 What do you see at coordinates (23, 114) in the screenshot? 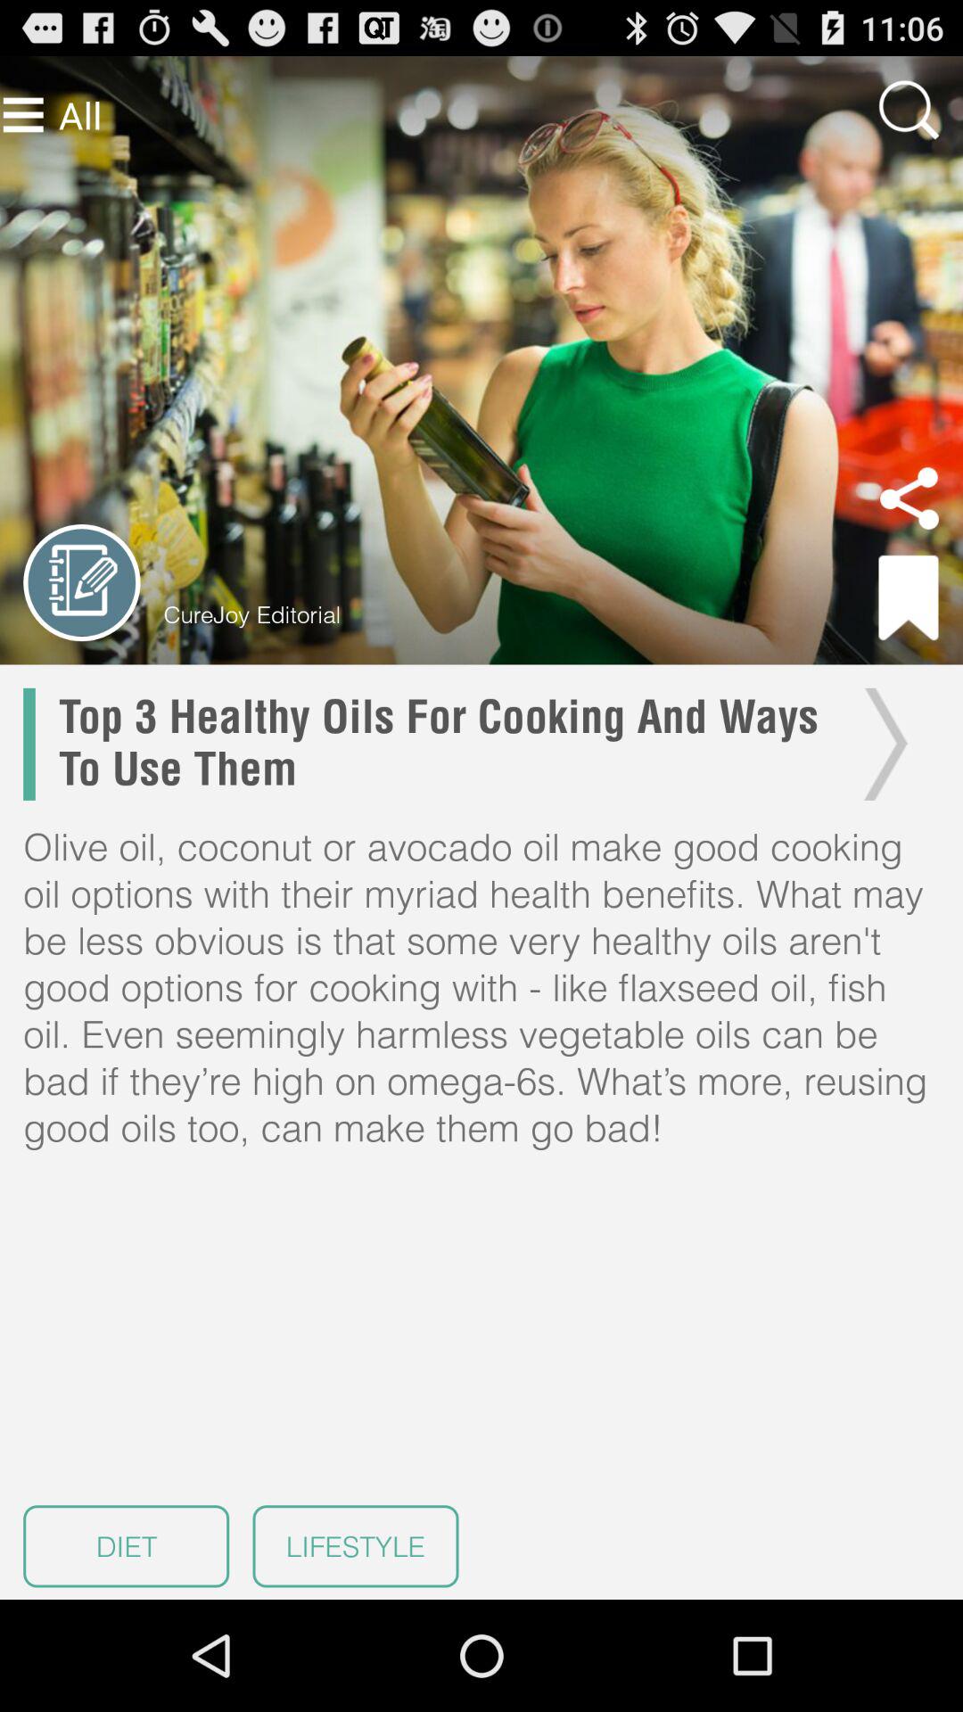
I see `go to menu` at bounding box center [23, 114].